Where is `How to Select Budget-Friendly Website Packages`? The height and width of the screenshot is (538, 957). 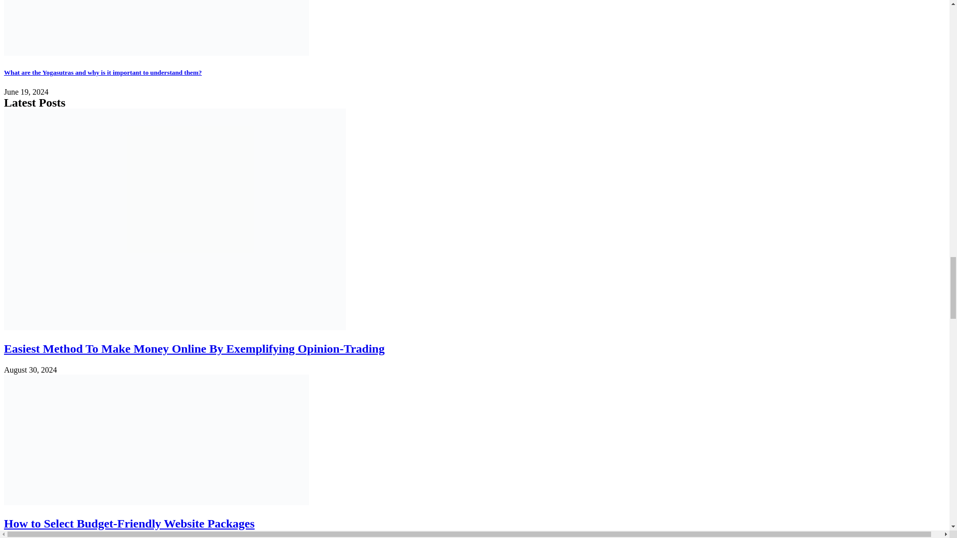 How to Select Budget-Friendly Website Packages is located at coordinates (129, 523).